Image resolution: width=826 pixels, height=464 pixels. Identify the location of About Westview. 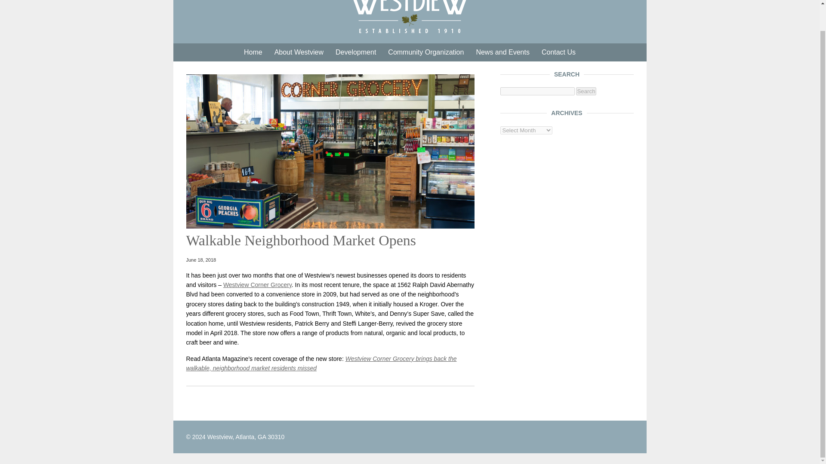
(299, 52).